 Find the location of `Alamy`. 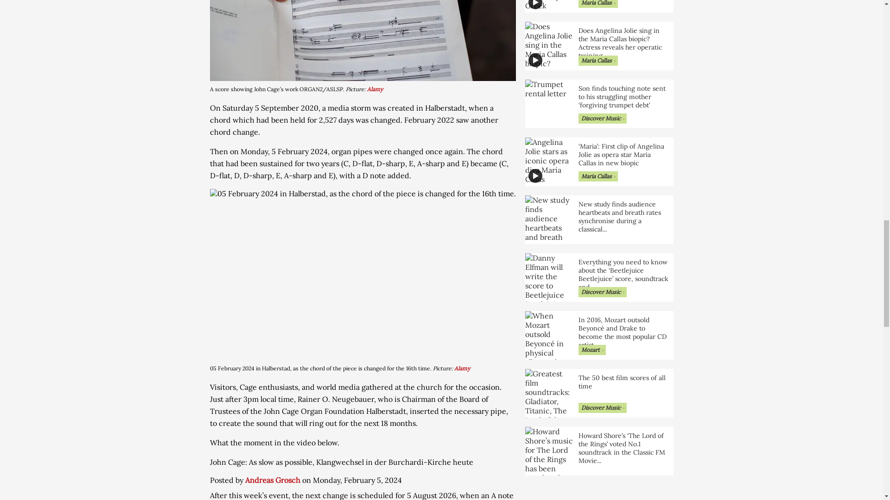

Alamy is located at coordinates (375, 89).